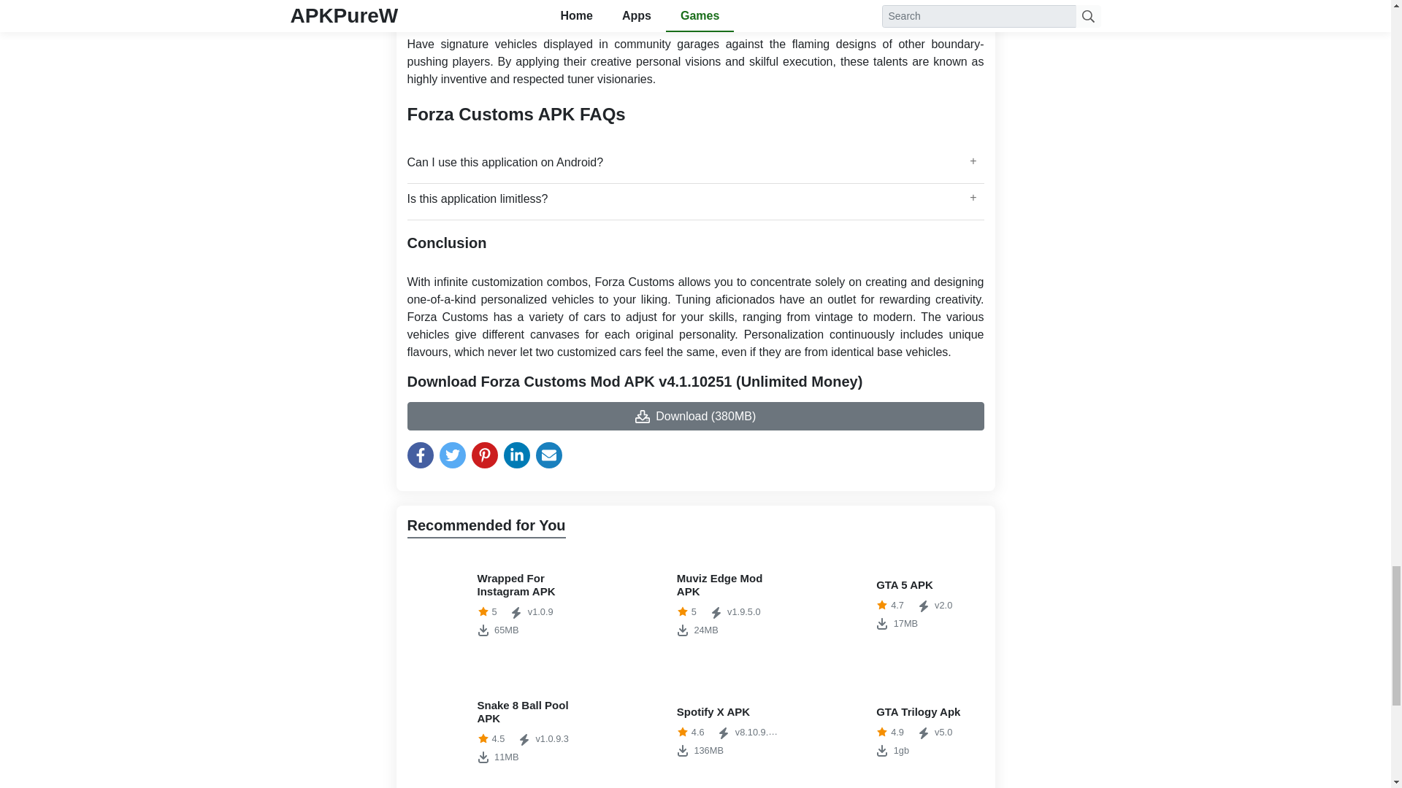 This screenshot has width=1402, height=788. Describe the element at coordinates (695, 604) in the screenshot. I see ` GTA Trilogy Apk` at that location.